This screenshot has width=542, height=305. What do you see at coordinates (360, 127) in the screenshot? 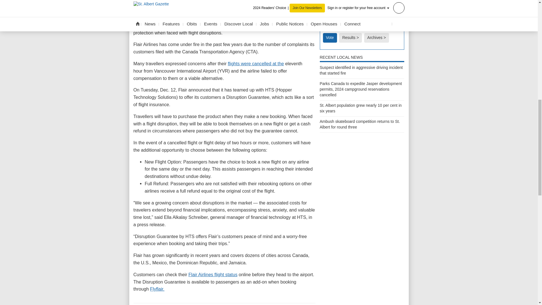
I see `Has a gallery` at bounding box center [360, 127].